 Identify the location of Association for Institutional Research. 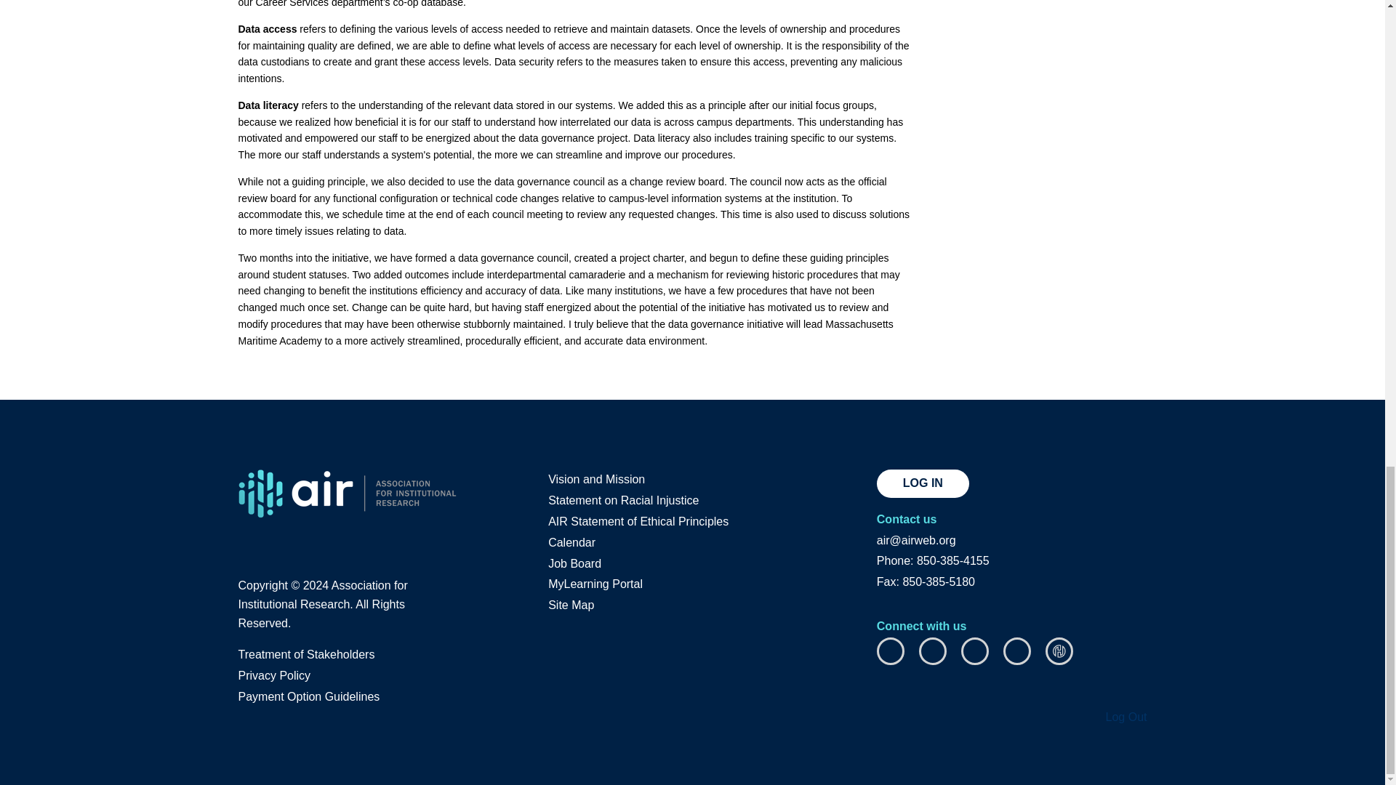
(348, 493).